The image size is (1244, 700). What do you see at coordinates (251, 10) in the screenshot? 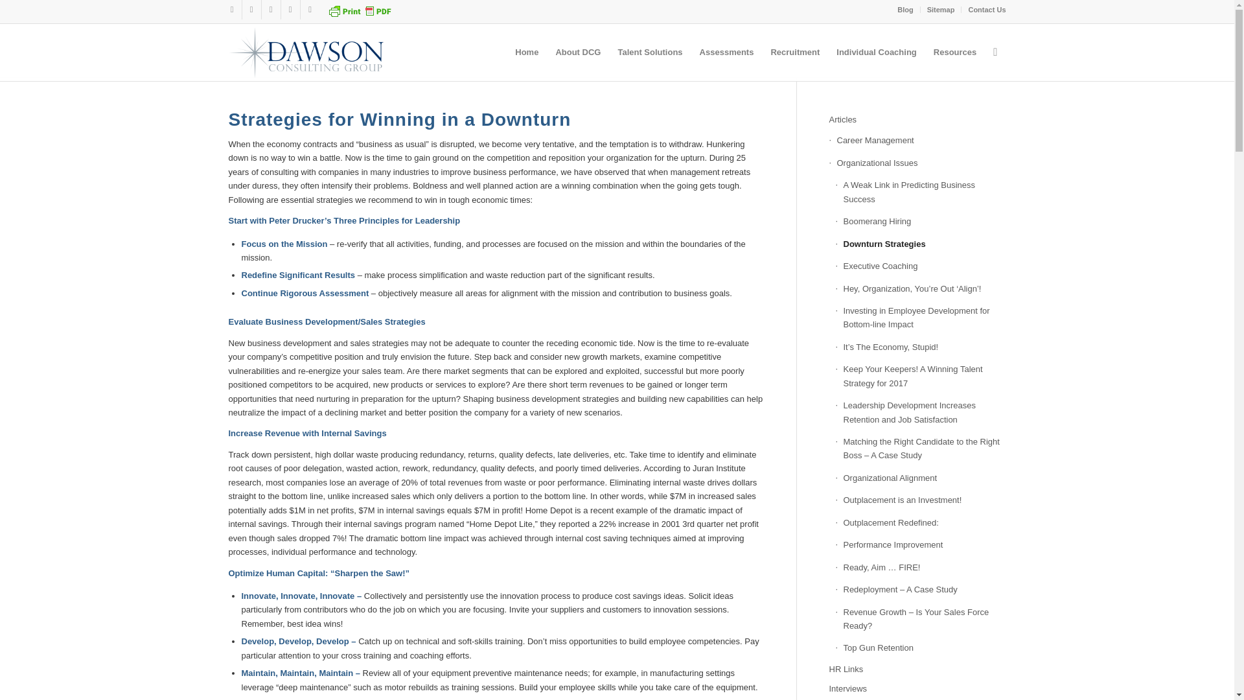
I see `Facebook` at bounding box center [251, 10].